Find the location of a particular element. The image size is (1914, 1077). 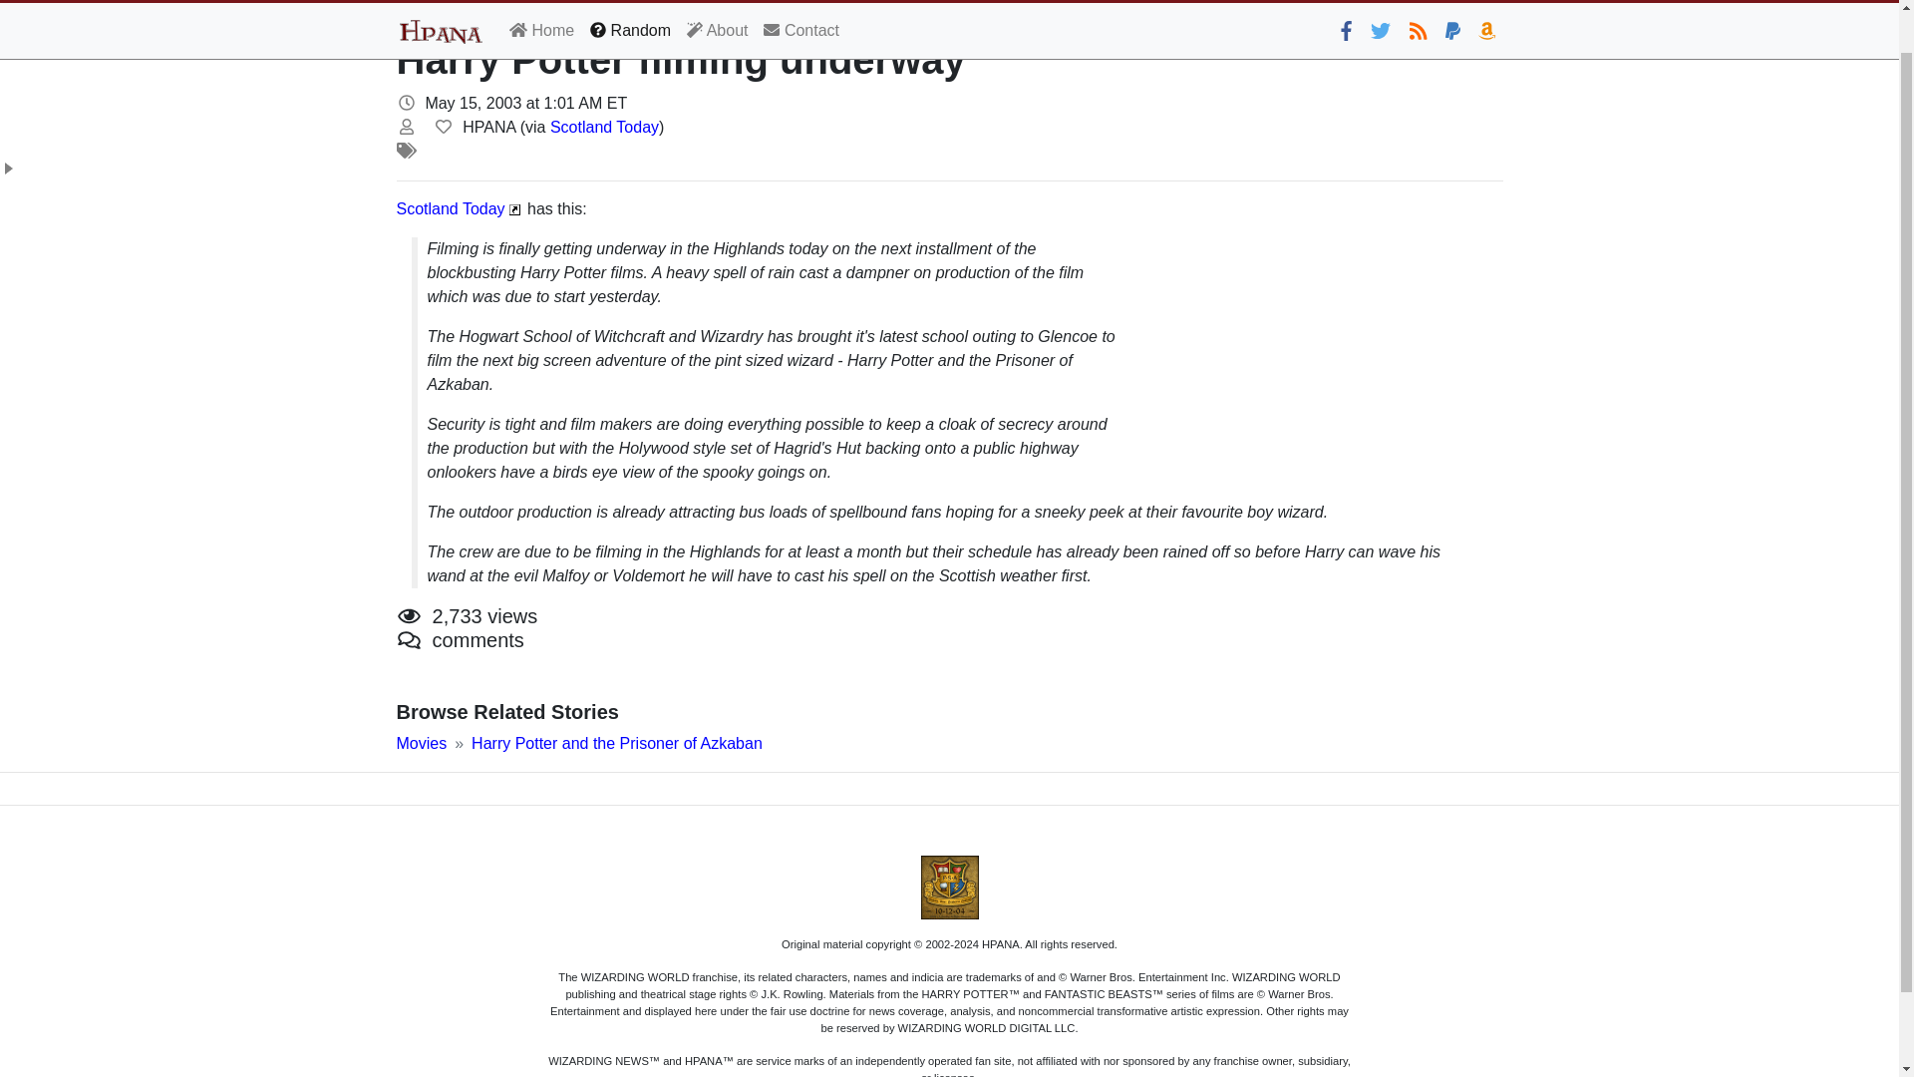

Scotland Today is located at coordinates (451, 208).